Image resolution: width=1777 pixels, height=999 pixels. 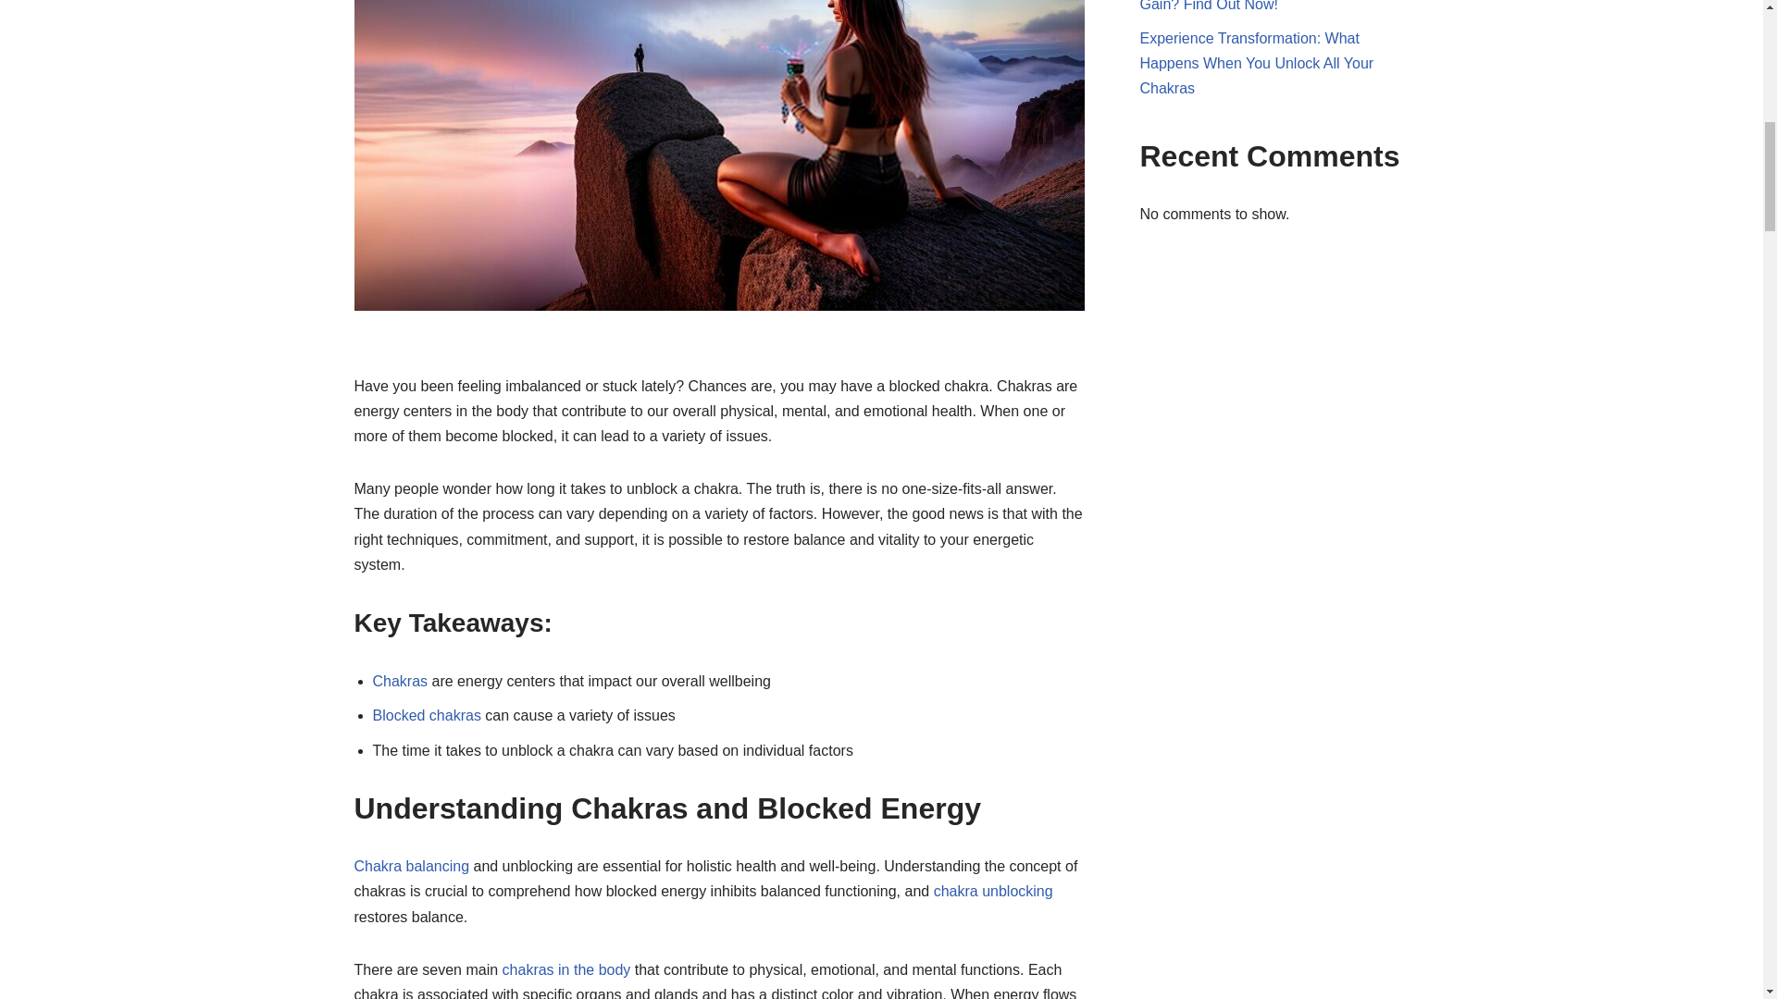 What do you see at coordinates (400, 681) in the screenshot?
I see `Chakras` at bounding box center [400, 681].